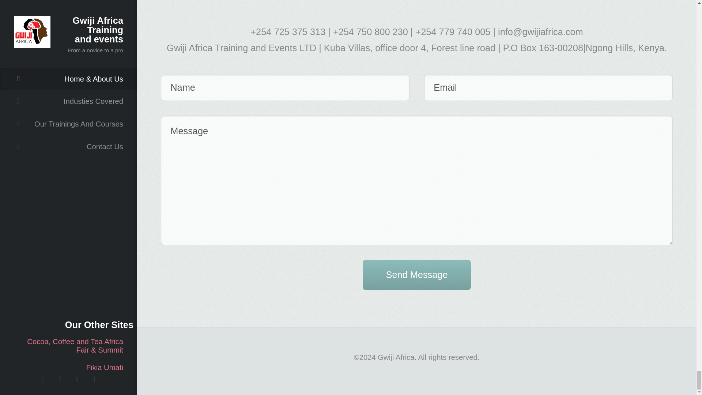 The image size is (702, 395). Describe the element at coordinates (417, 274) in the screenshot. I see `Send Message` at that location.